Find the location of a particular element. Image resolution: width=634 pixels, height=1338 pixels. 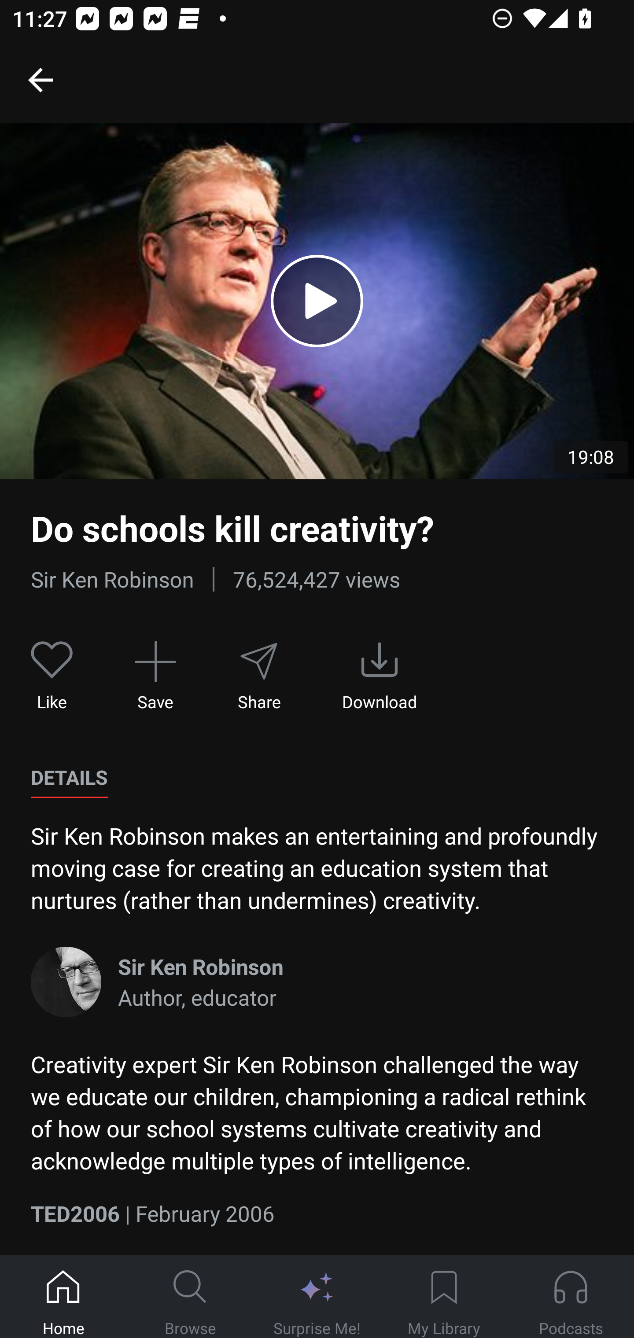

Home is located at coordinates (63, 1297).